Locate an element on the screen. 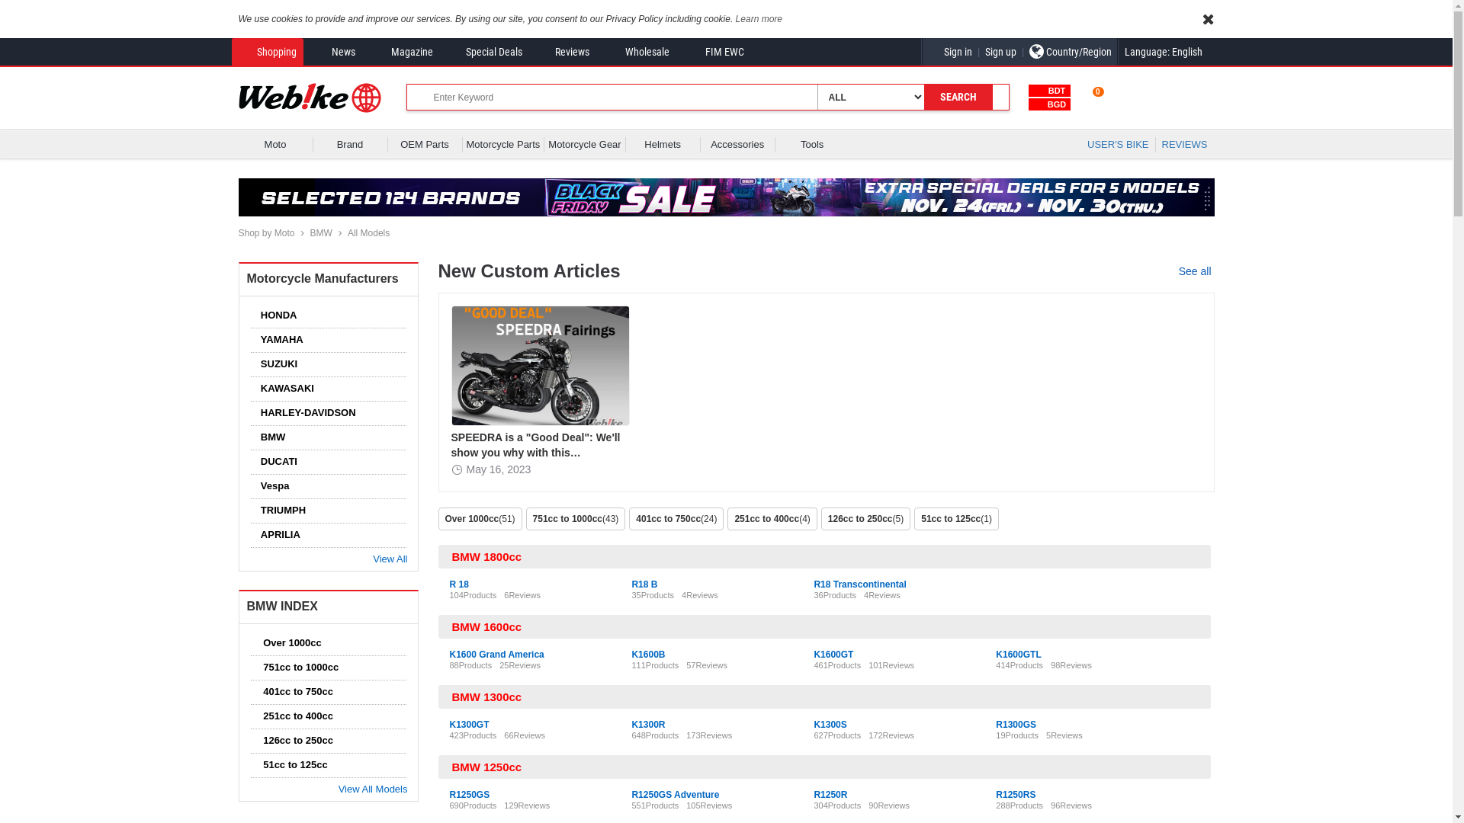 This screenshot has width=1464, height=823. R18 B is located at coordinates (644, 584).